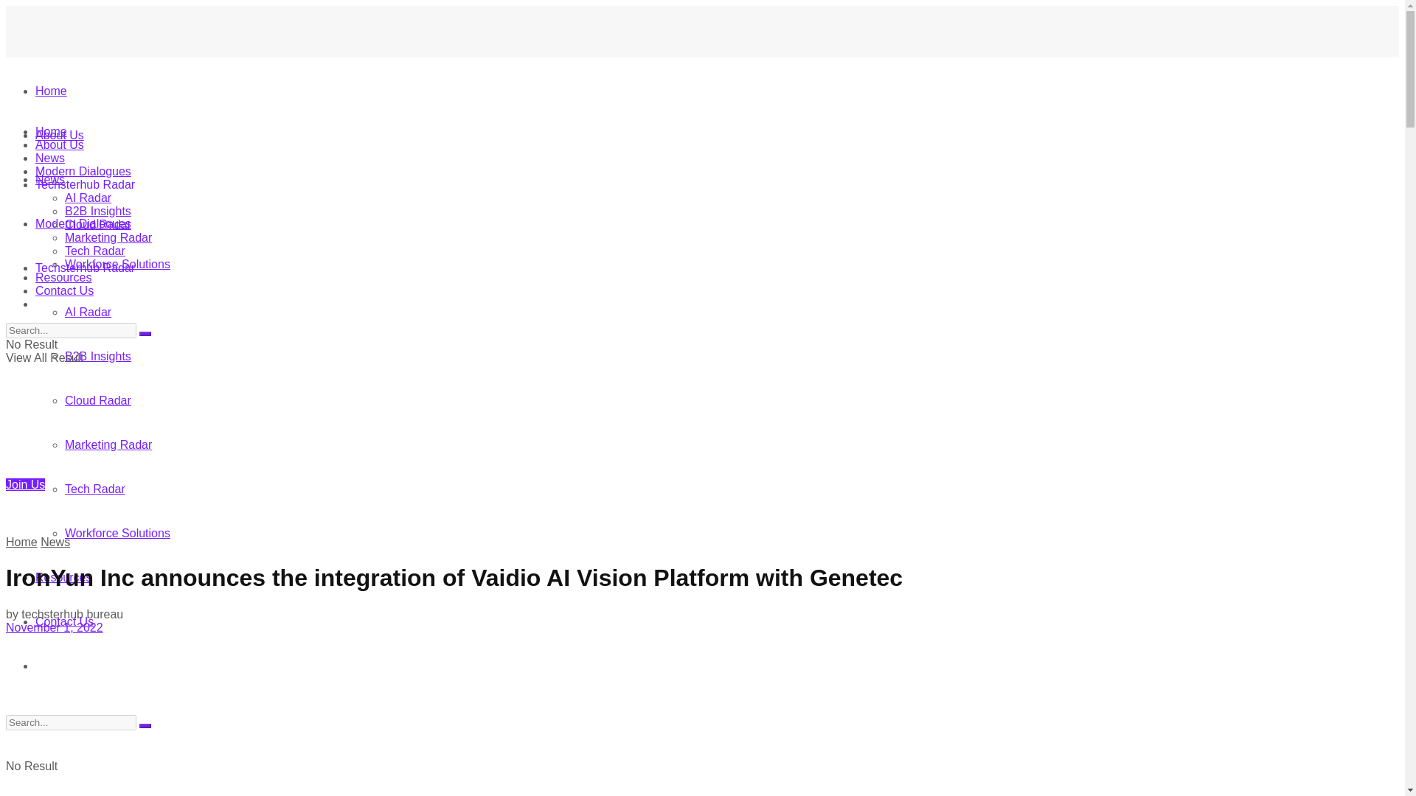 The image size is (1416, 796). Describe the element at coordinates (117, 533) in the screenshot. I see `Workforce Solutions` at that location.